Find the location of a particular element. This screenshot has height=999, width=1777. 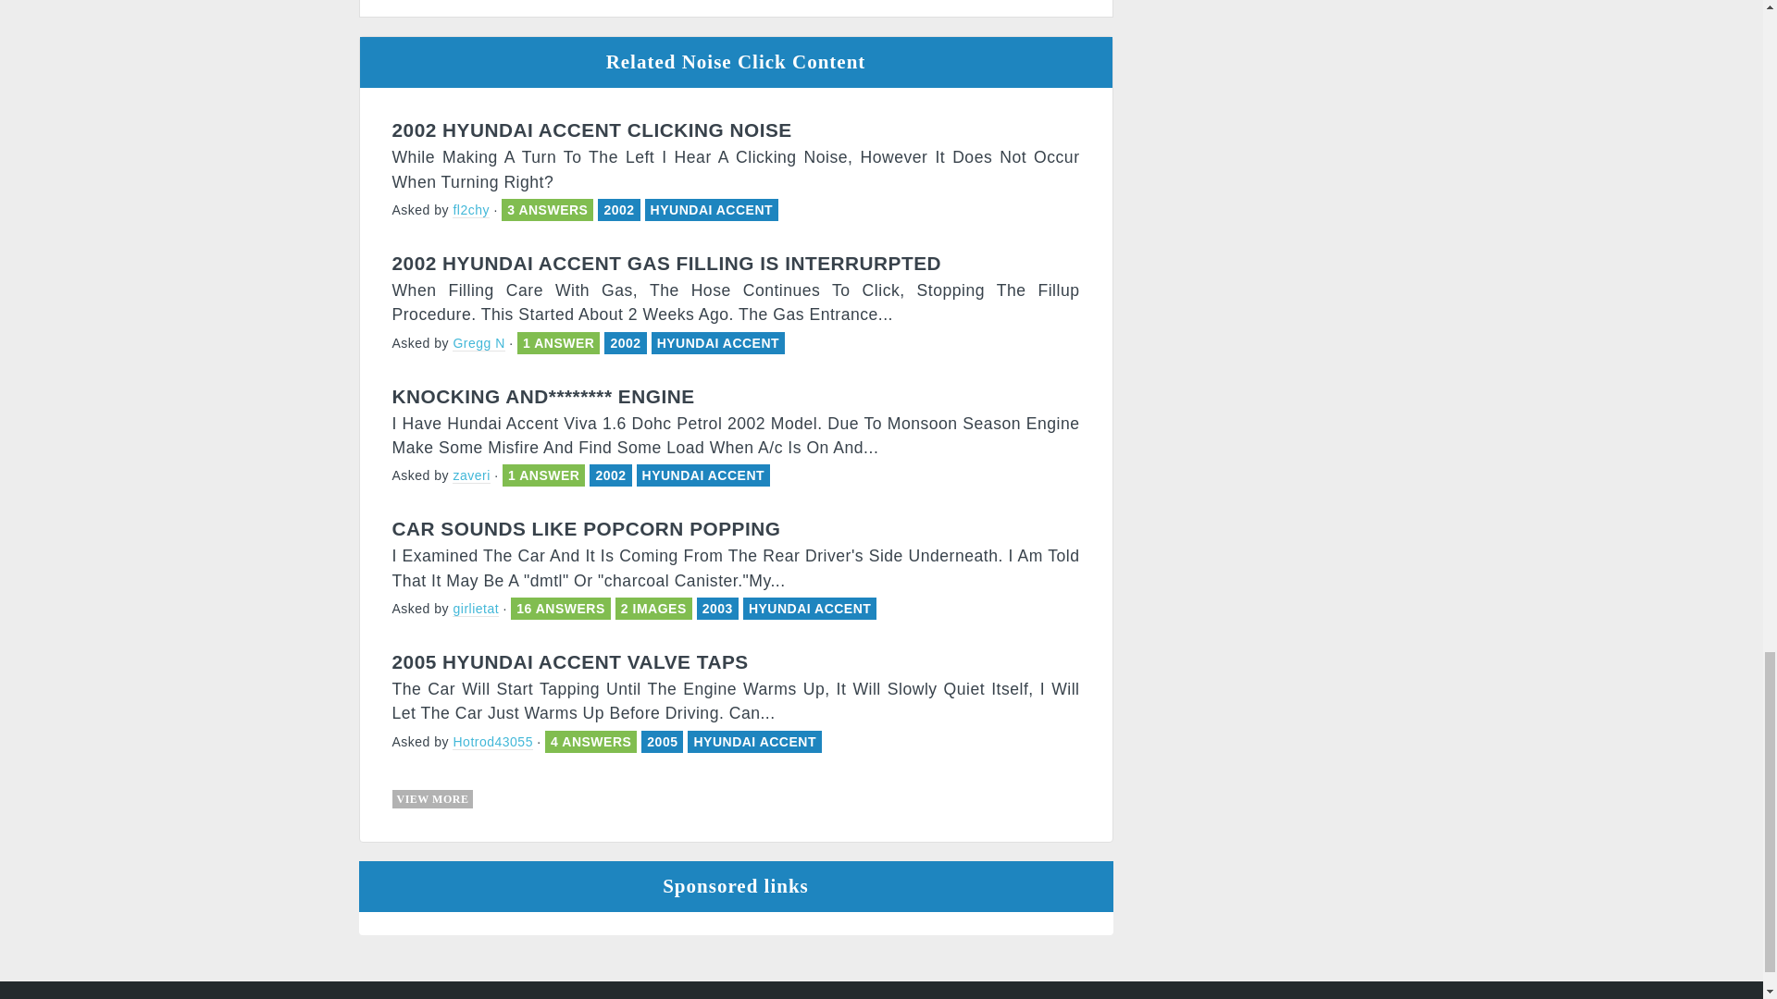

Gregg N is located at coordinates (478, 343).